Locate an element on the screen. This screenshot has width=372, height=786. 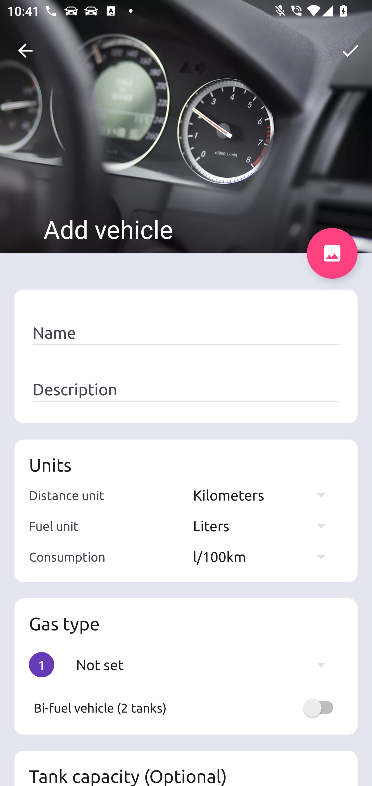
Bi-fuel vehicle (2 tanks) is located at coordinates (186, 708).